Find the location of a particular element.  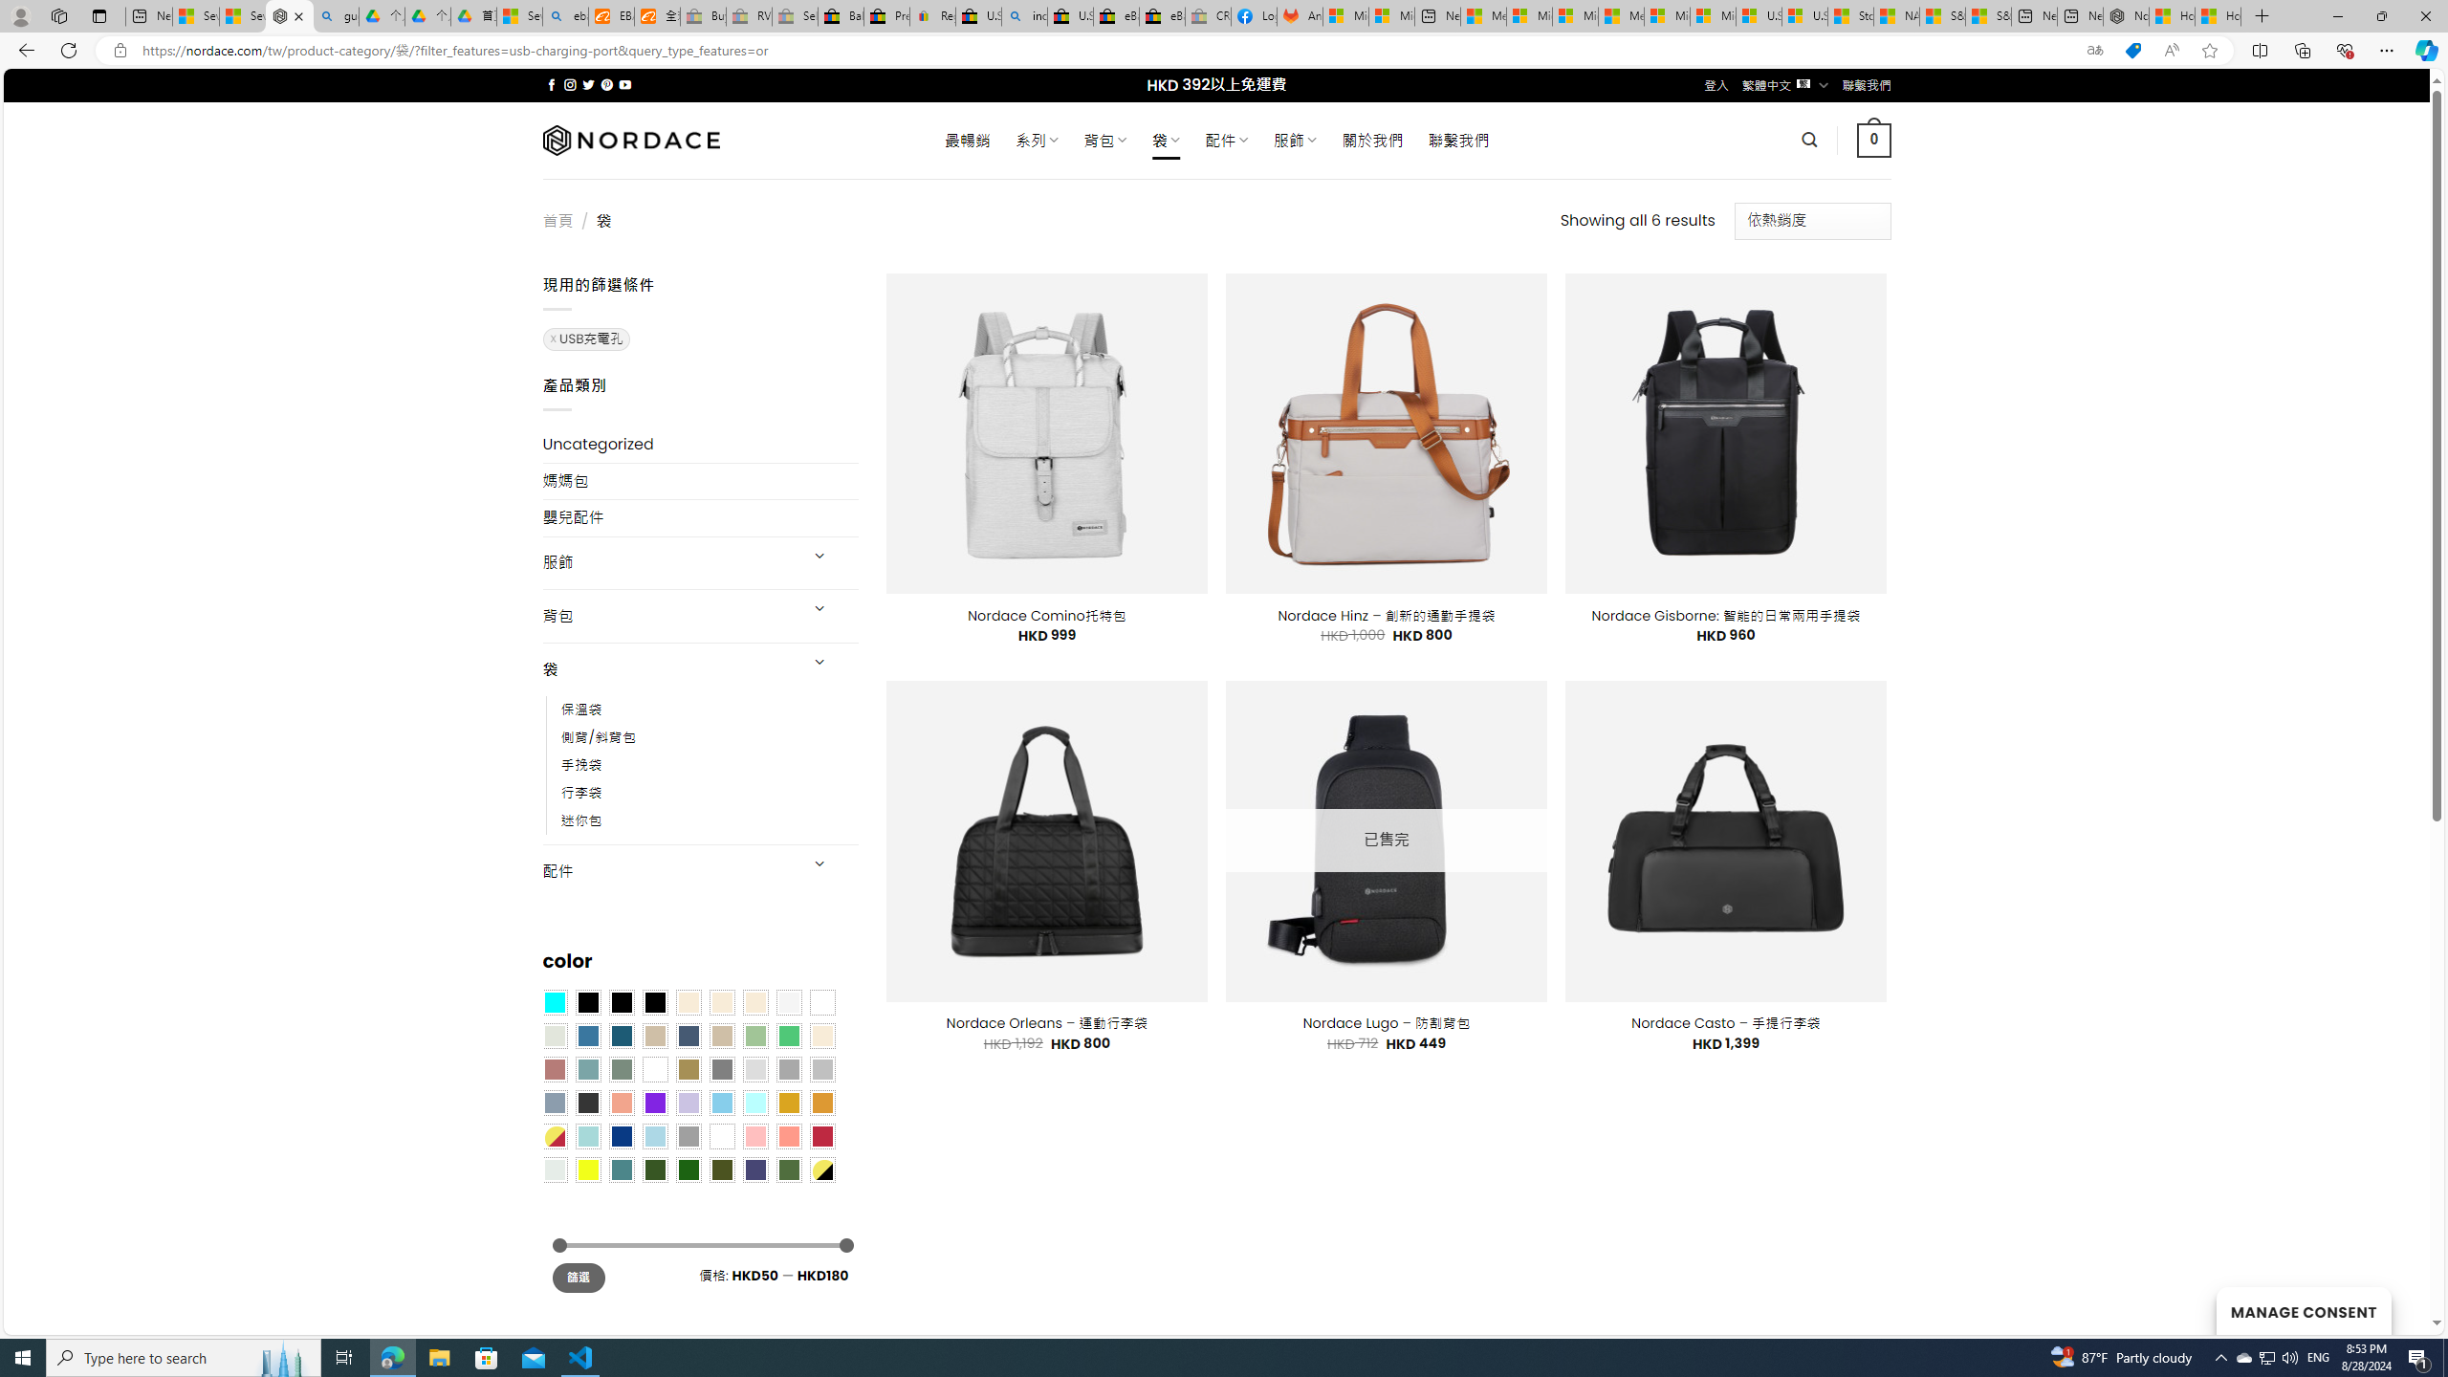

eBay Inc. Reports Third Quarter 2023 Results is located at coordinates (1163, 16).